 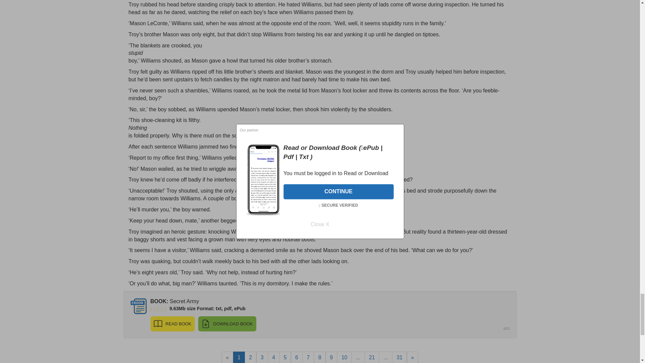 I want to click on DOWNLOAD BOOK, so click(x=227, y=324).